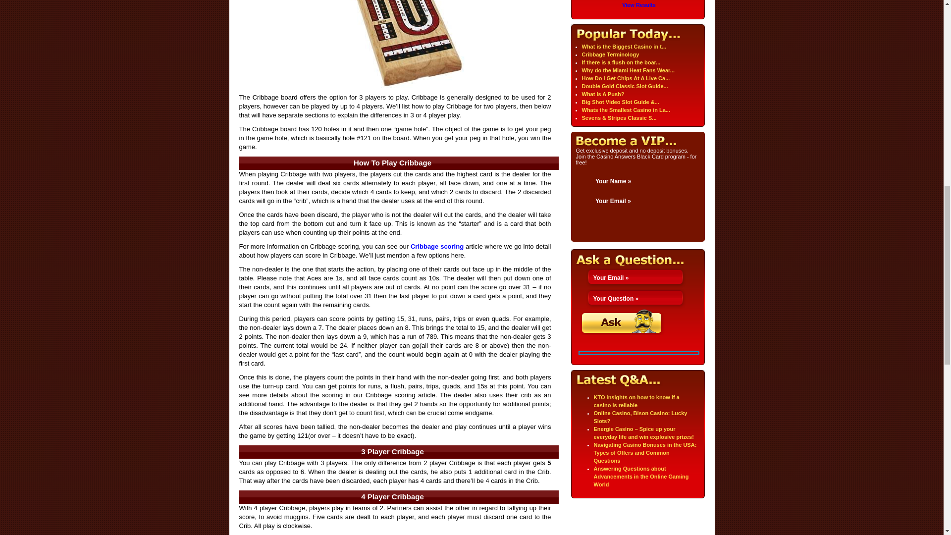 The height and width of the screenshot is (535, 951). What do you see at coordinates (625, 110) in the screenshot?
I see `Whats the Smallest Casino in Las Vegas?` at bounding box center [625, 110].